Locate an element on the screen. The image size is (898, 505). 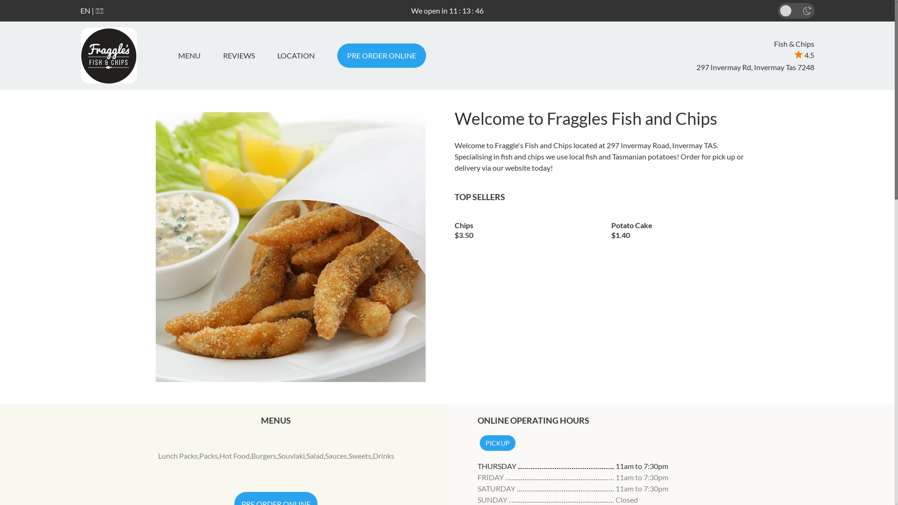
PRE ORDER ONLINE is located at coordinates (381, 56).